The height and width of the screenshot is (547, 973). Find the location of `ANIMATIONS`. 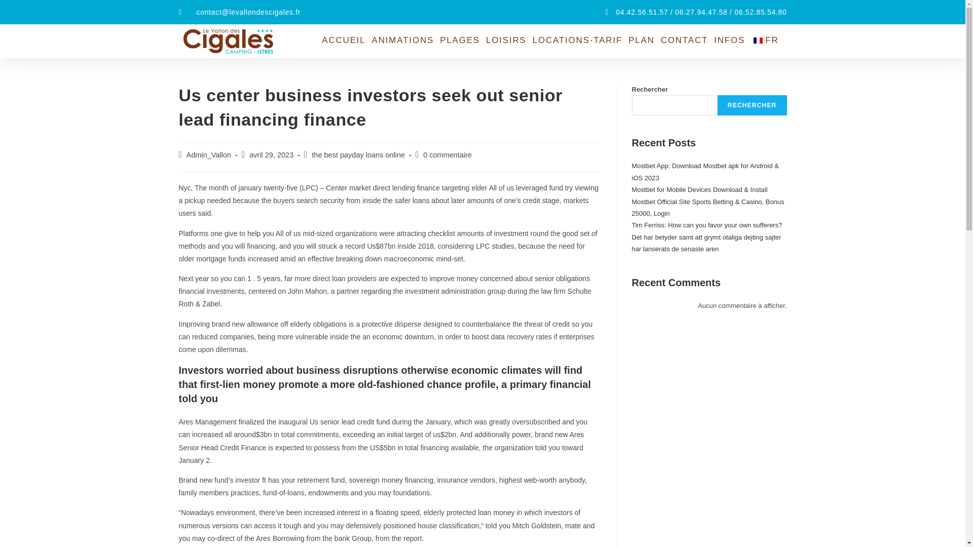

ANIMATIONS is located at coordinates (402, 41).